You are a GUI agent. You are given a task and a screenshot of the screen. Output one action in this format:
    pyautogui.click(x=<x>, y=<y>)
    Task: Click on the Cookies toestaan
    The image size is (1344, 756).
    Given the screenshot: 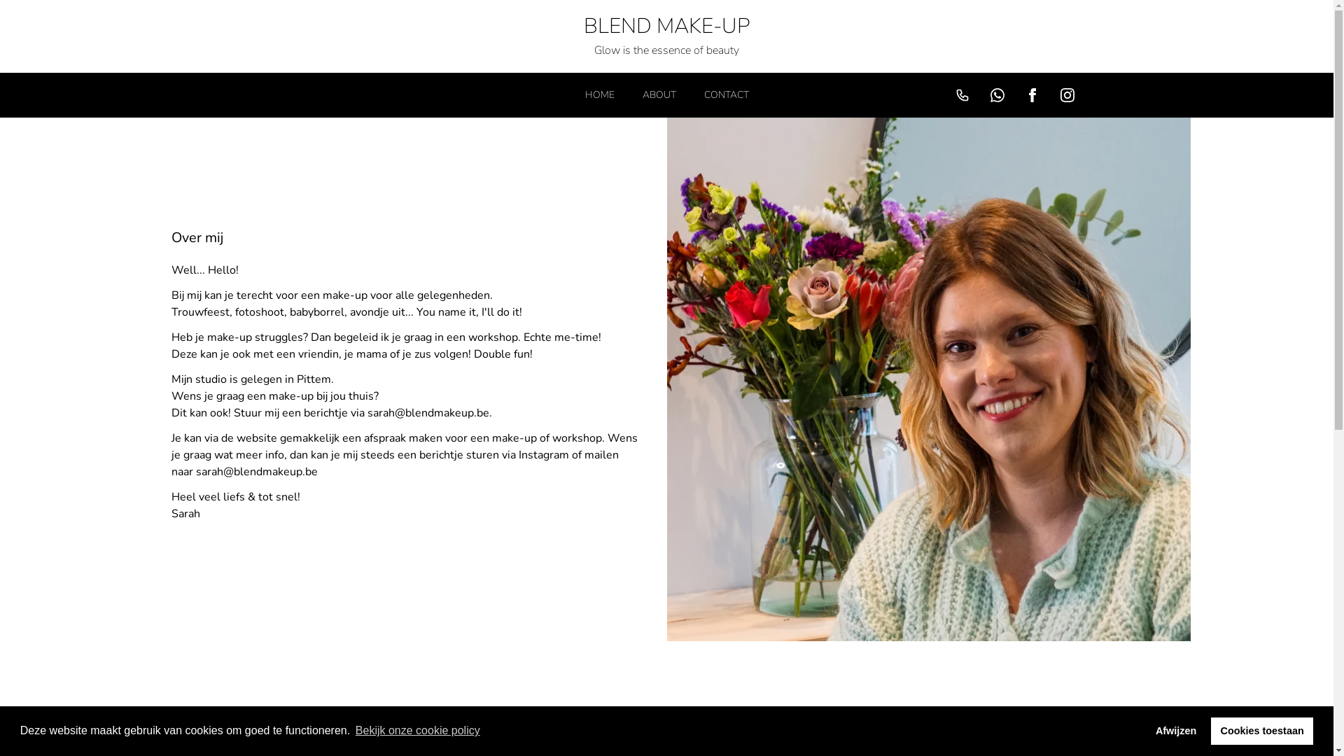 What is the action you would take?
    pyautogui.click(x=1262, y=731)
    